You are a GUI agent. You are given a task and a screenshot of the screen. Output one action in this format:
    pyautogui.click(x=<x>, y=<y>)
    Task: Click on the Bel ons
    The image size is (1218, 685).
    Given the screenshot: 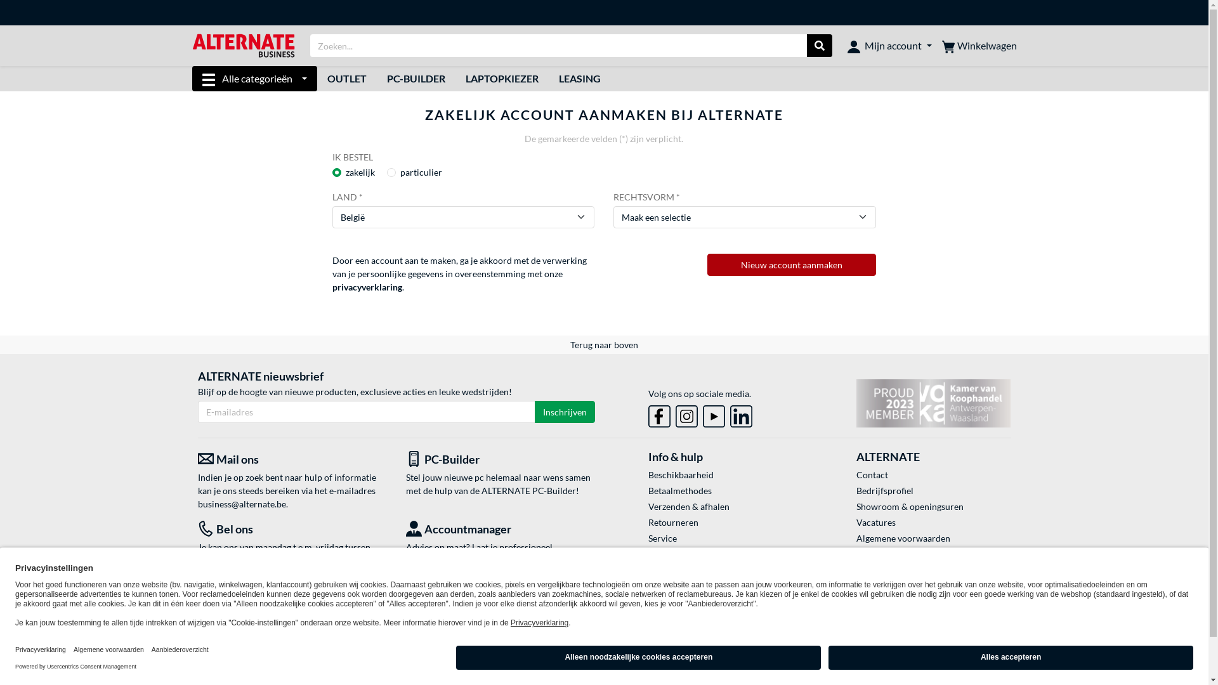 What is the action you would take?
    pyautogui.click(x=292, y=529)
    